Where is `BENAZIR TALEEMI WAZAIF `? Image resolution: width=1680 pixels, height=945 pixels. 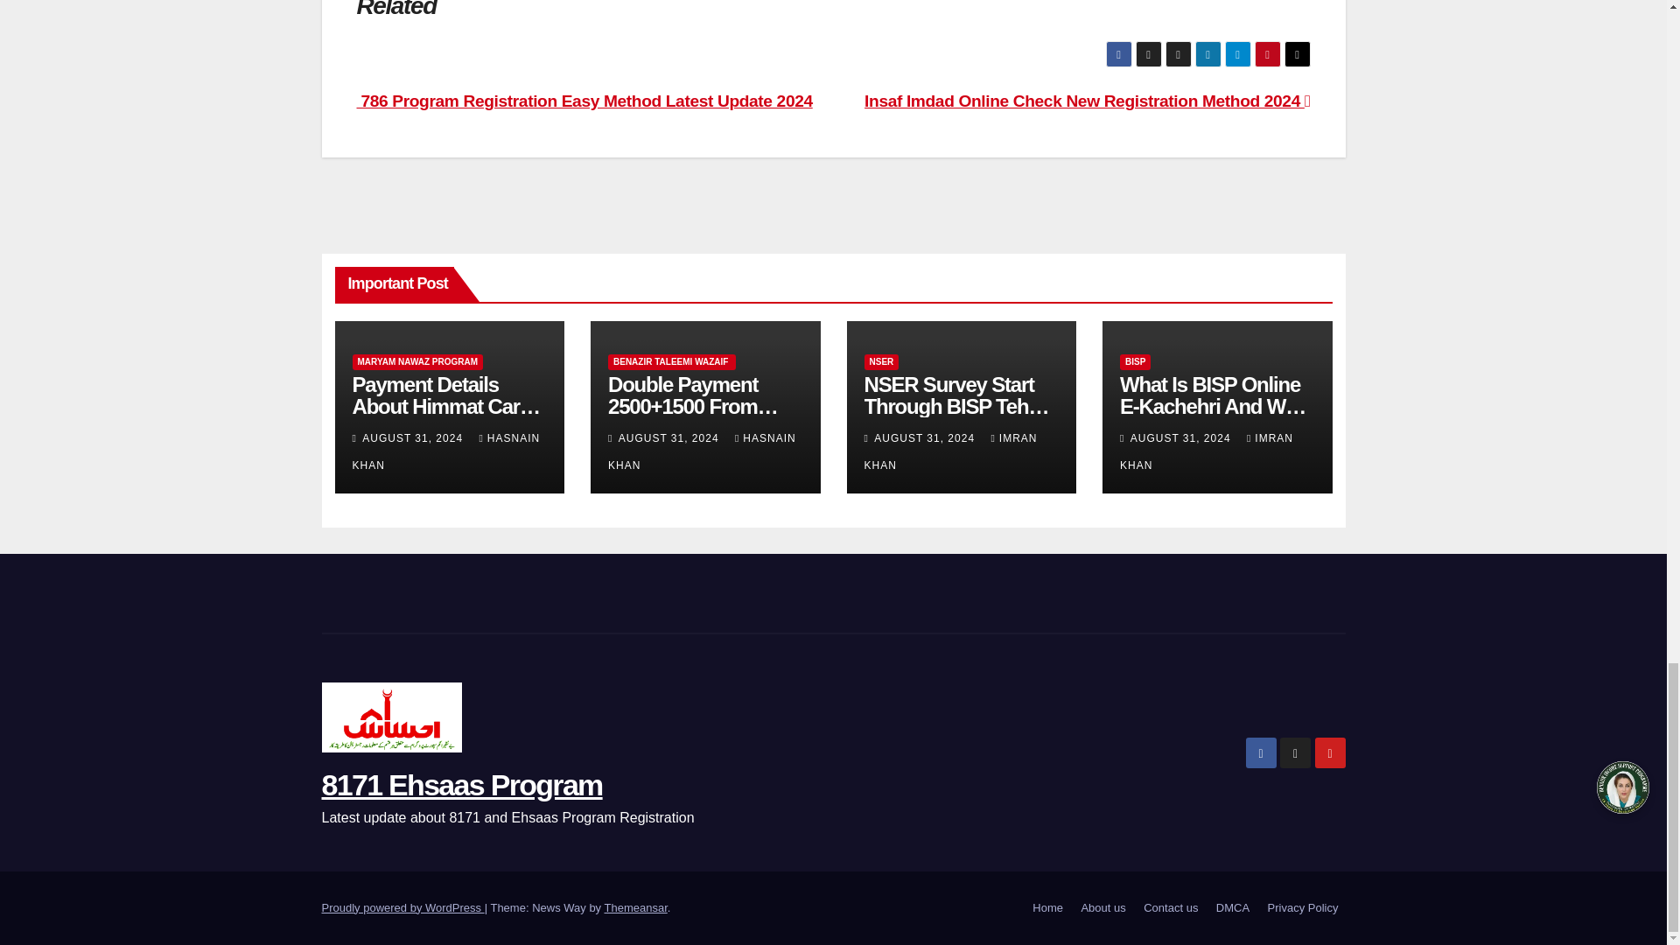 BENAZIR TALEEMI WAZAIF  is located at coordinates (672, 362).